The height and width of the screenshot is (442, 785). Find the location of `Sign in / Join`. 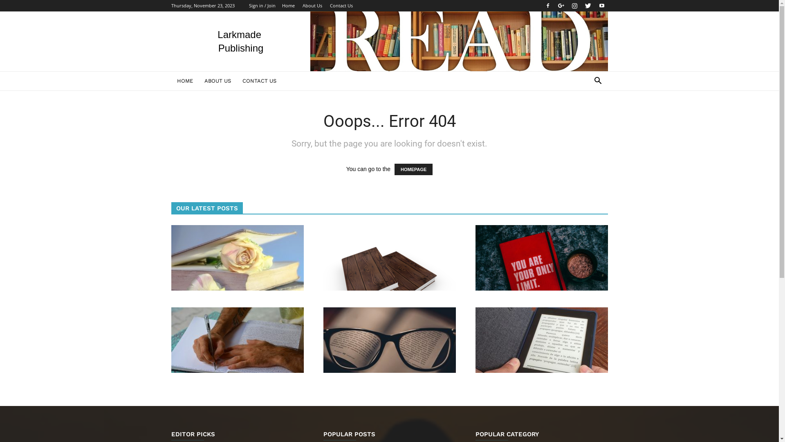

Sign in / Join is located at coordinates (262, 6).